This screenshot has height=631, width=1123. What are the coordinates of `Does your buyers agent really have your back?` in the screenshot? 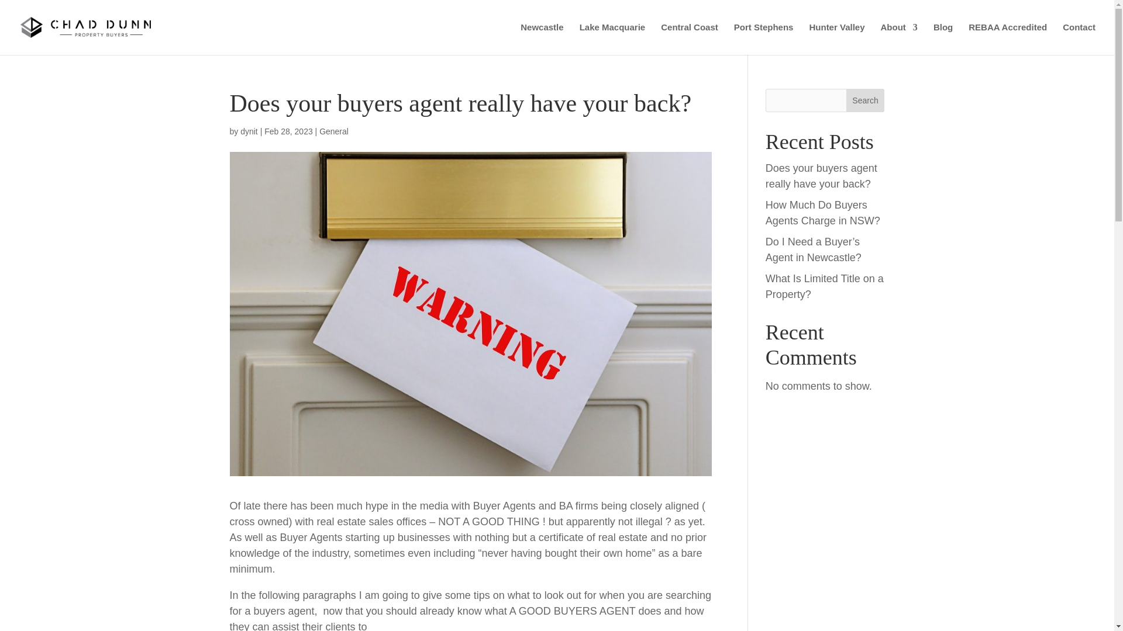 It's located at (821, 176).